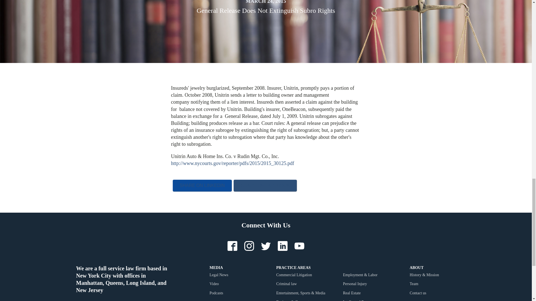  I want to click on SHARE ON LINKEDIN, so click(202, 185).